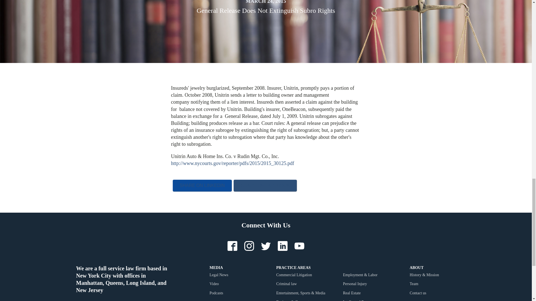  I want to click on SHARE ON LINKEDIN, so click(202, 185).